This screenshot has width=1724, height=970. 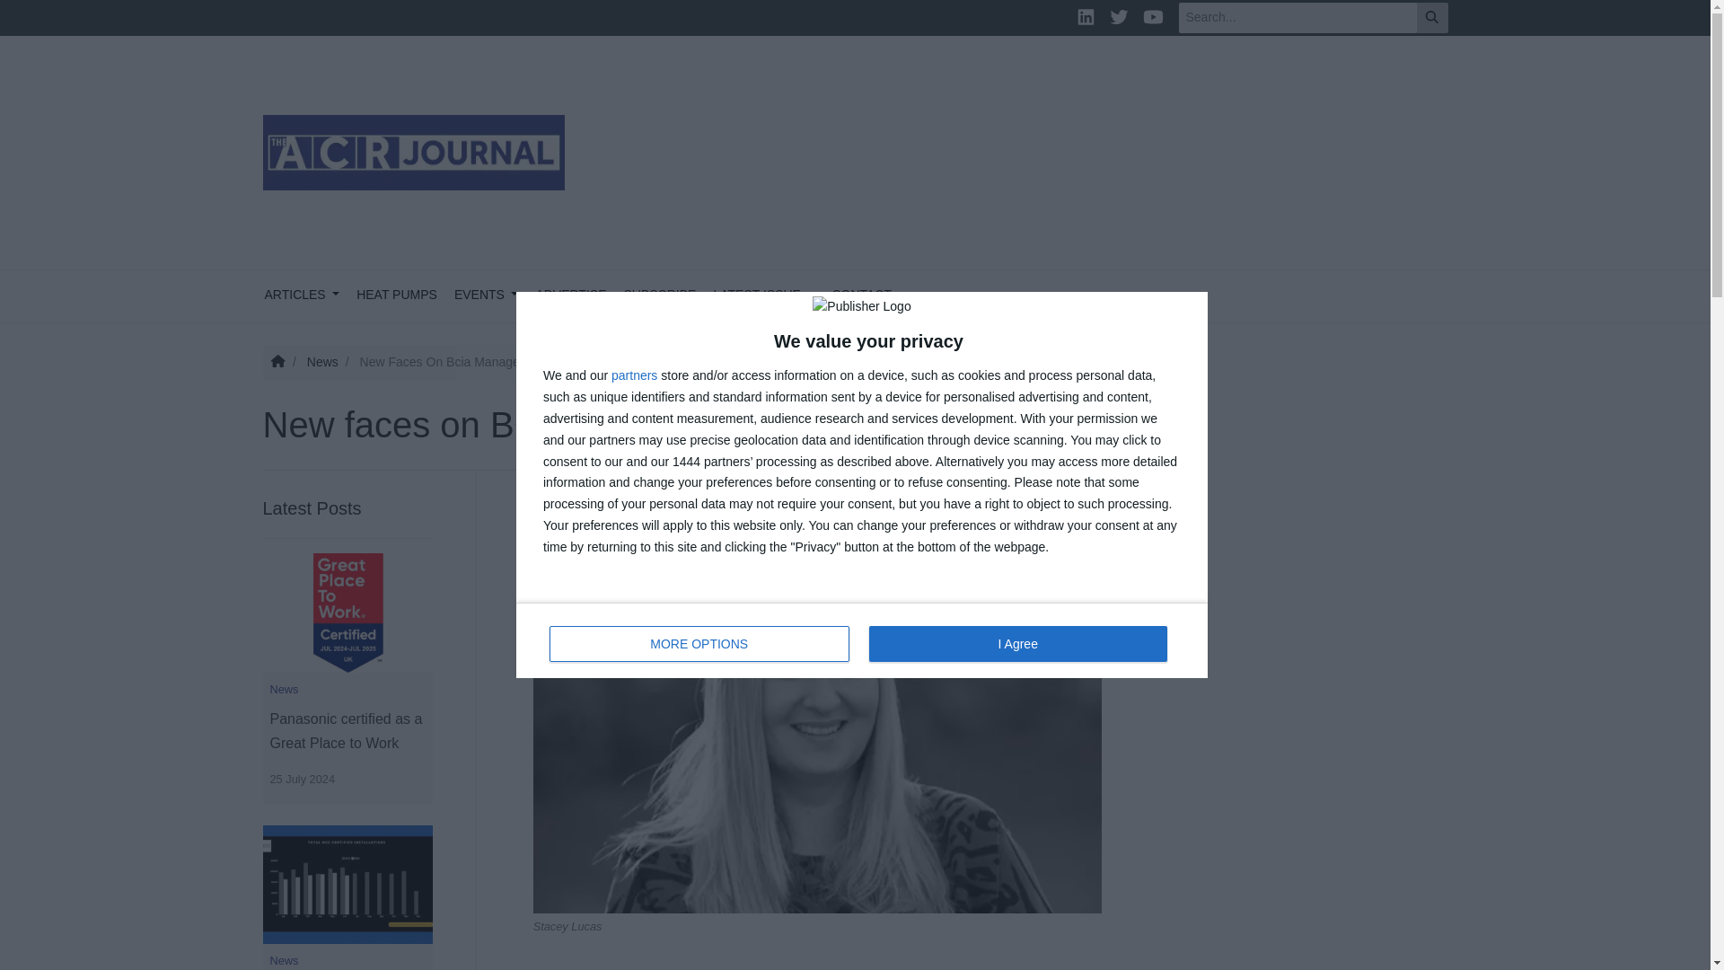 What do you see at coordinates (862, 639) in the screenshot?
I see `MORE OPTIONS` at bounding box center [862, 639].